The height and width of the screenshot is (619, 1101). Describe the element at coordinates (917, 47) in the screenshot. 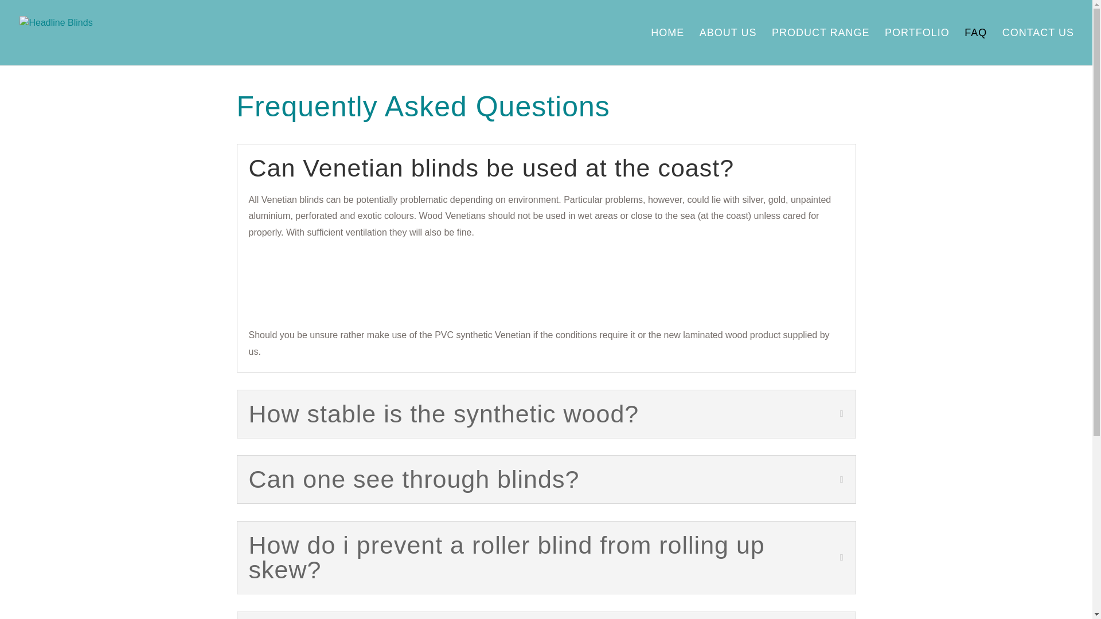

I see `PORTFOLIO` at that location.